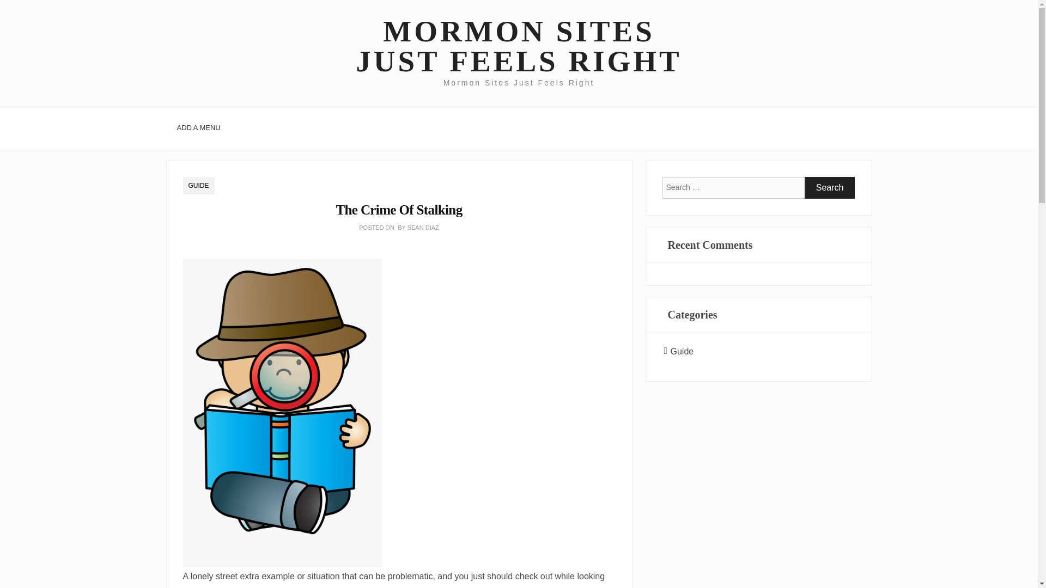 Image resolution: width=1046 pixels, height=588 pixels. What do you see at coordinates (518, 46) in the screenshot?
I see `MORMON SITES JUST FEELS RIGHT` at bounding box center [518, 46].